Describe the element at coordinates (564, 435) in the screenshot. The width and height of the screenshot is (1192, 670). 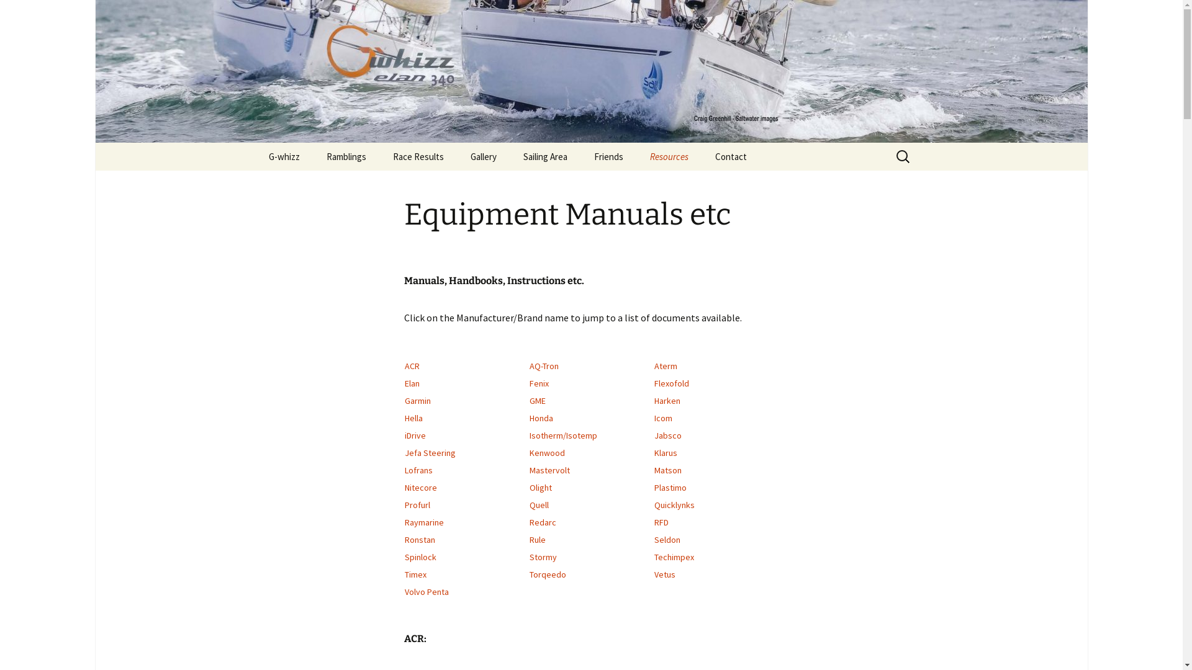
I see `Isotherm/Isotemp` at that location.